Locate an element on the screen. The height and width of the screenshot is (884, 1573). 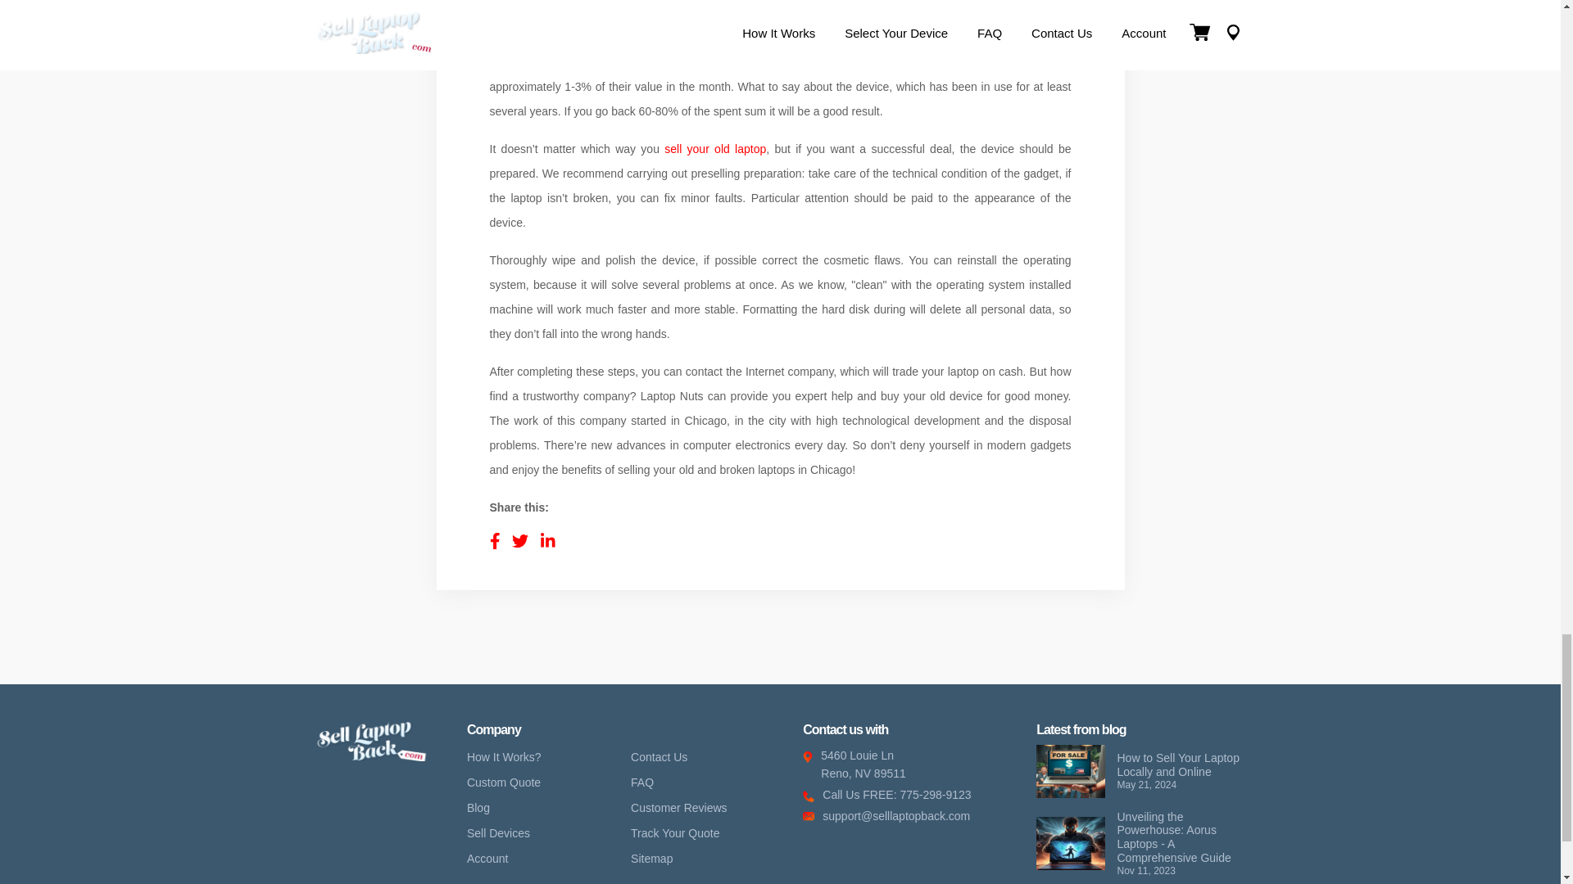
sellbroke.com is located at coordinates (370, 756).